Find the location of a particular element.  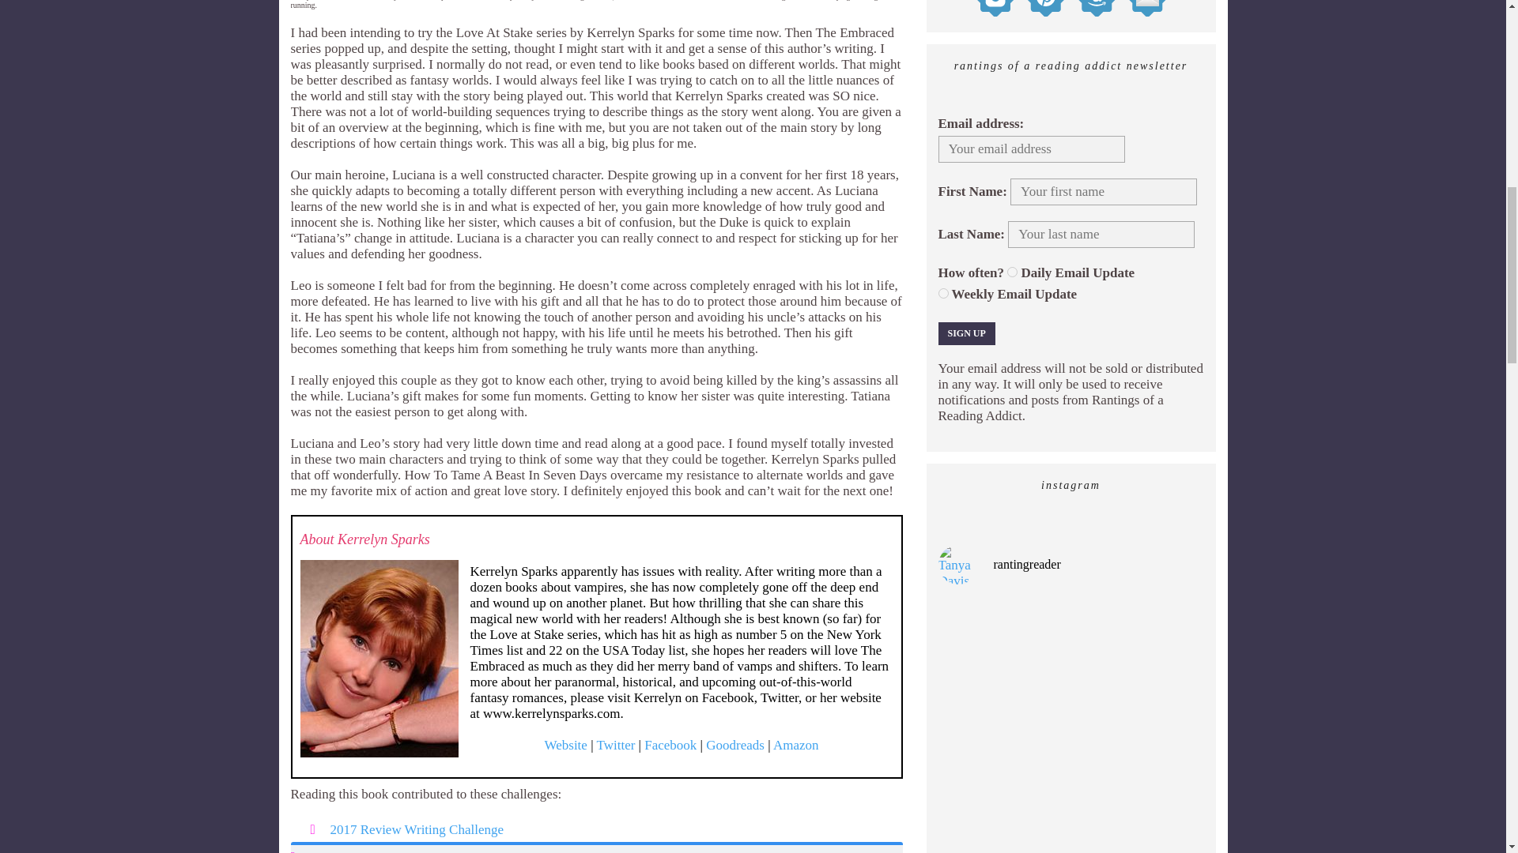

Sign up is located at coordinates (966, 333).